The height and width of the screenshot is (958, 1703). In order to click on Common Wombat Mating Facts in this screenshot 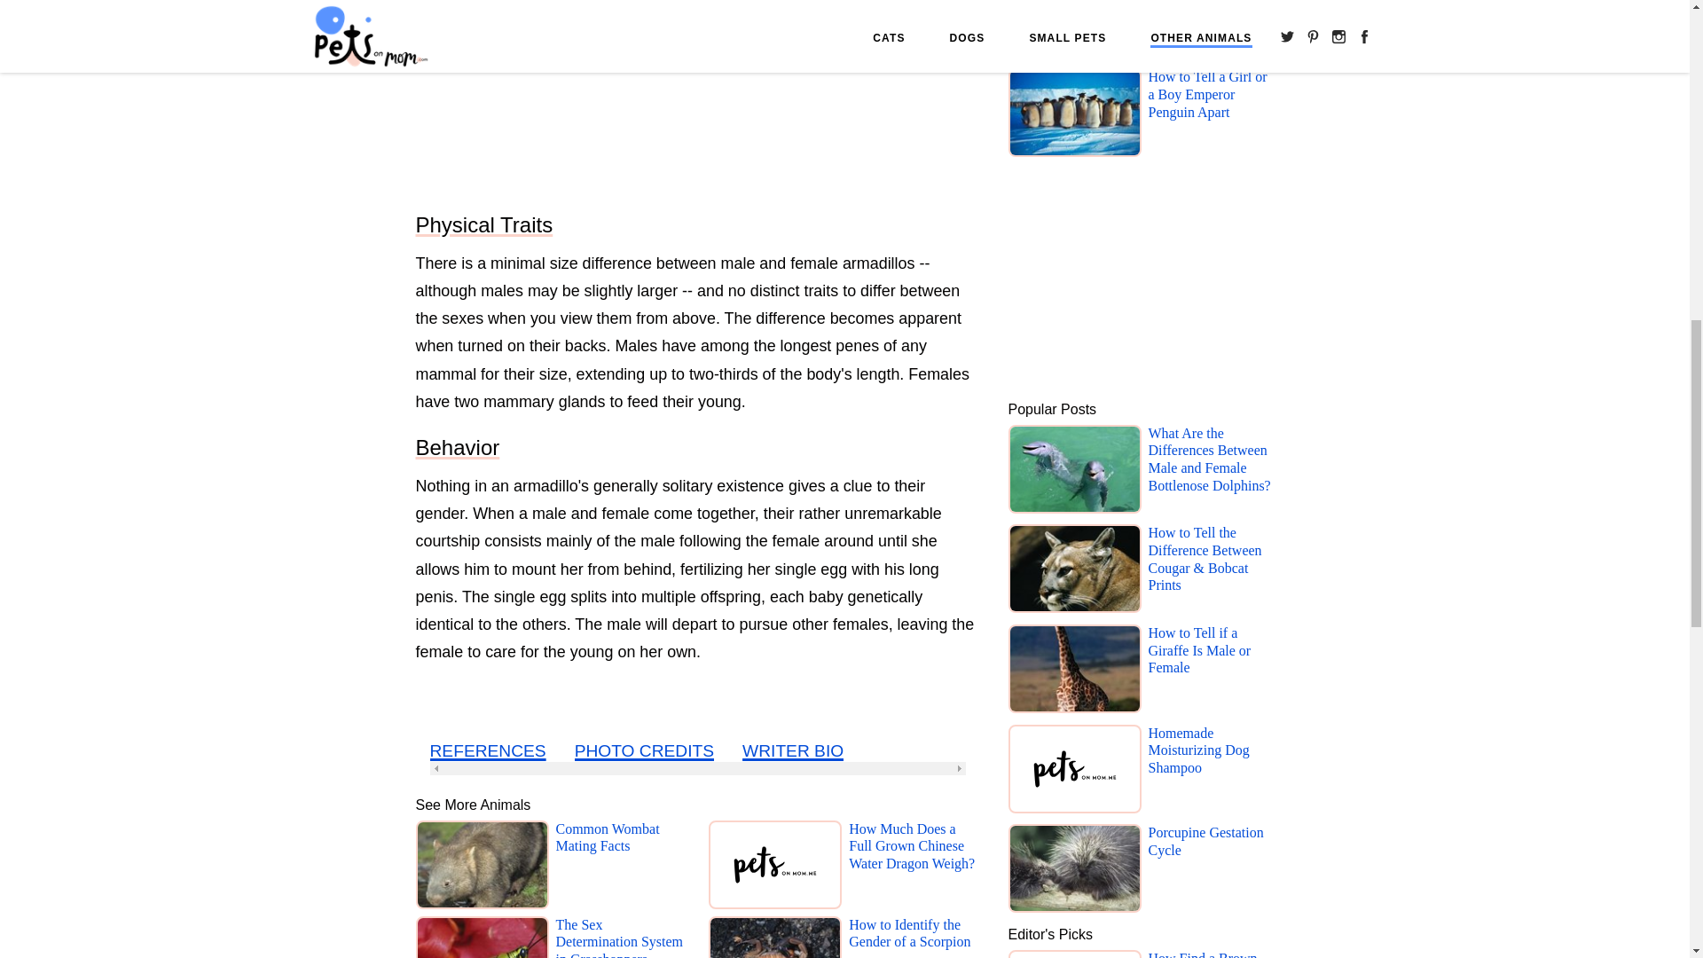, I will do `click(620, 868)`.